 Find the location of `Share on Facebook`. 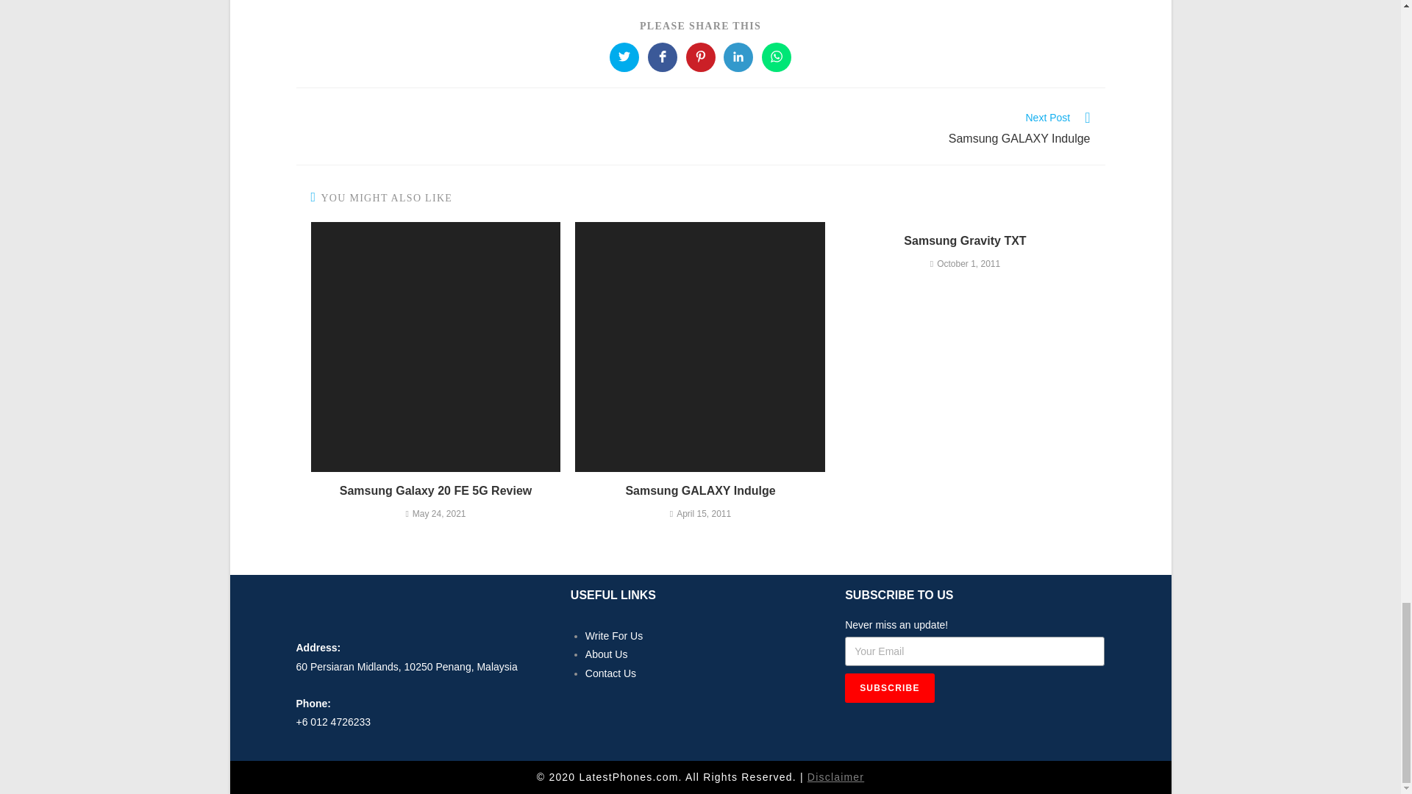

Share on Facebook is located at coordinates (700, 491).